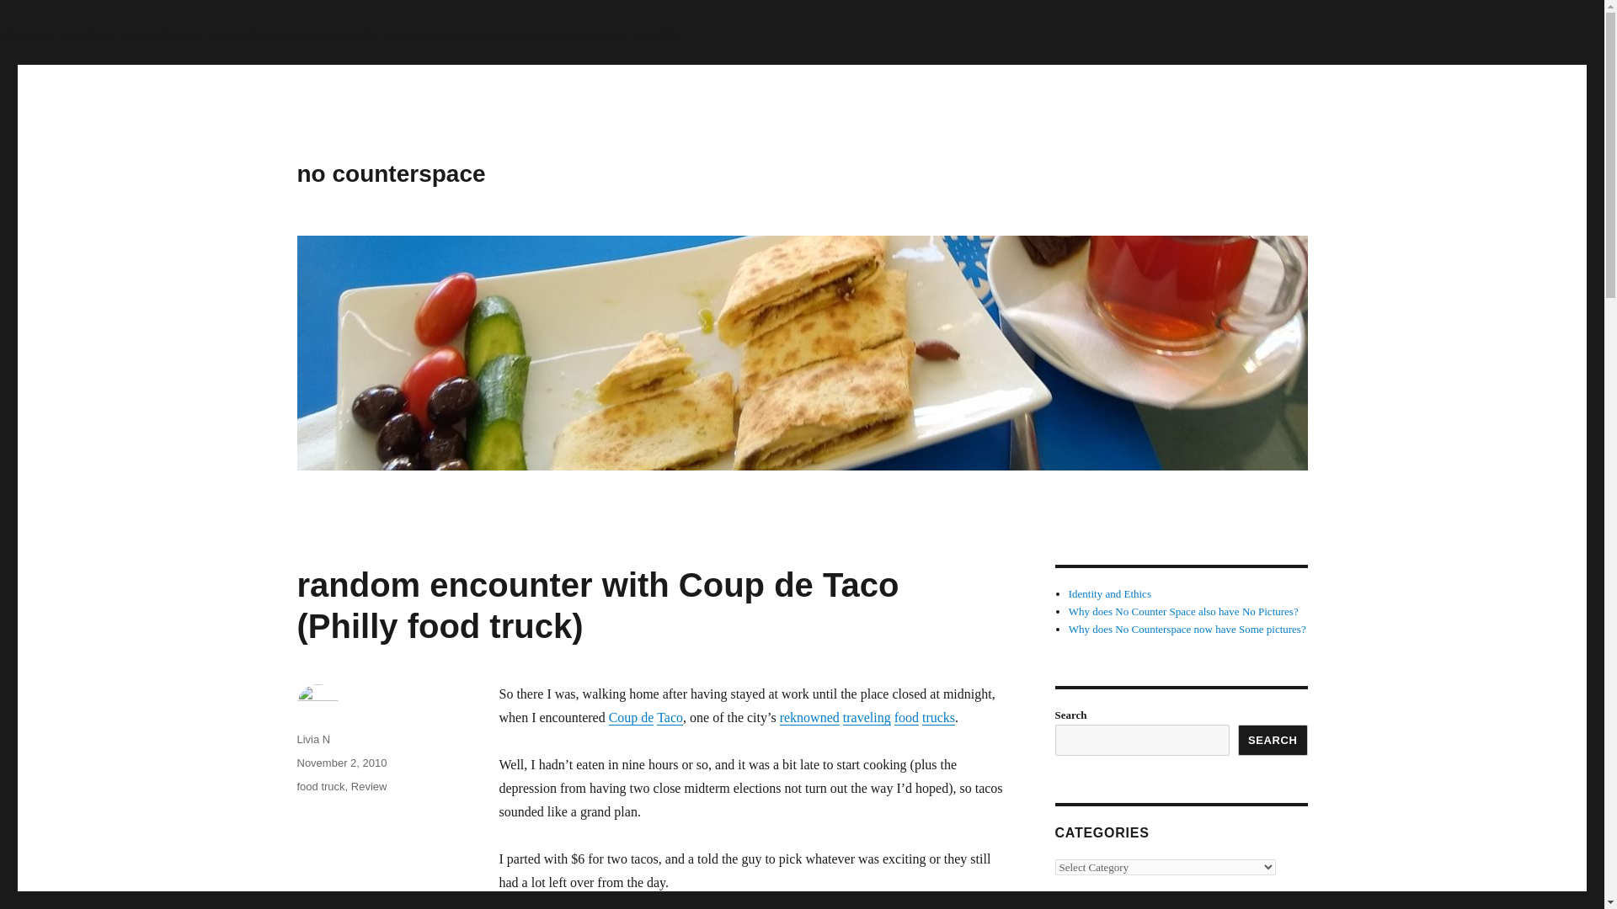  What do you see at coordinates (938, 717) in the screenshot?
I see `trucks` at bounding box center [938, 717].